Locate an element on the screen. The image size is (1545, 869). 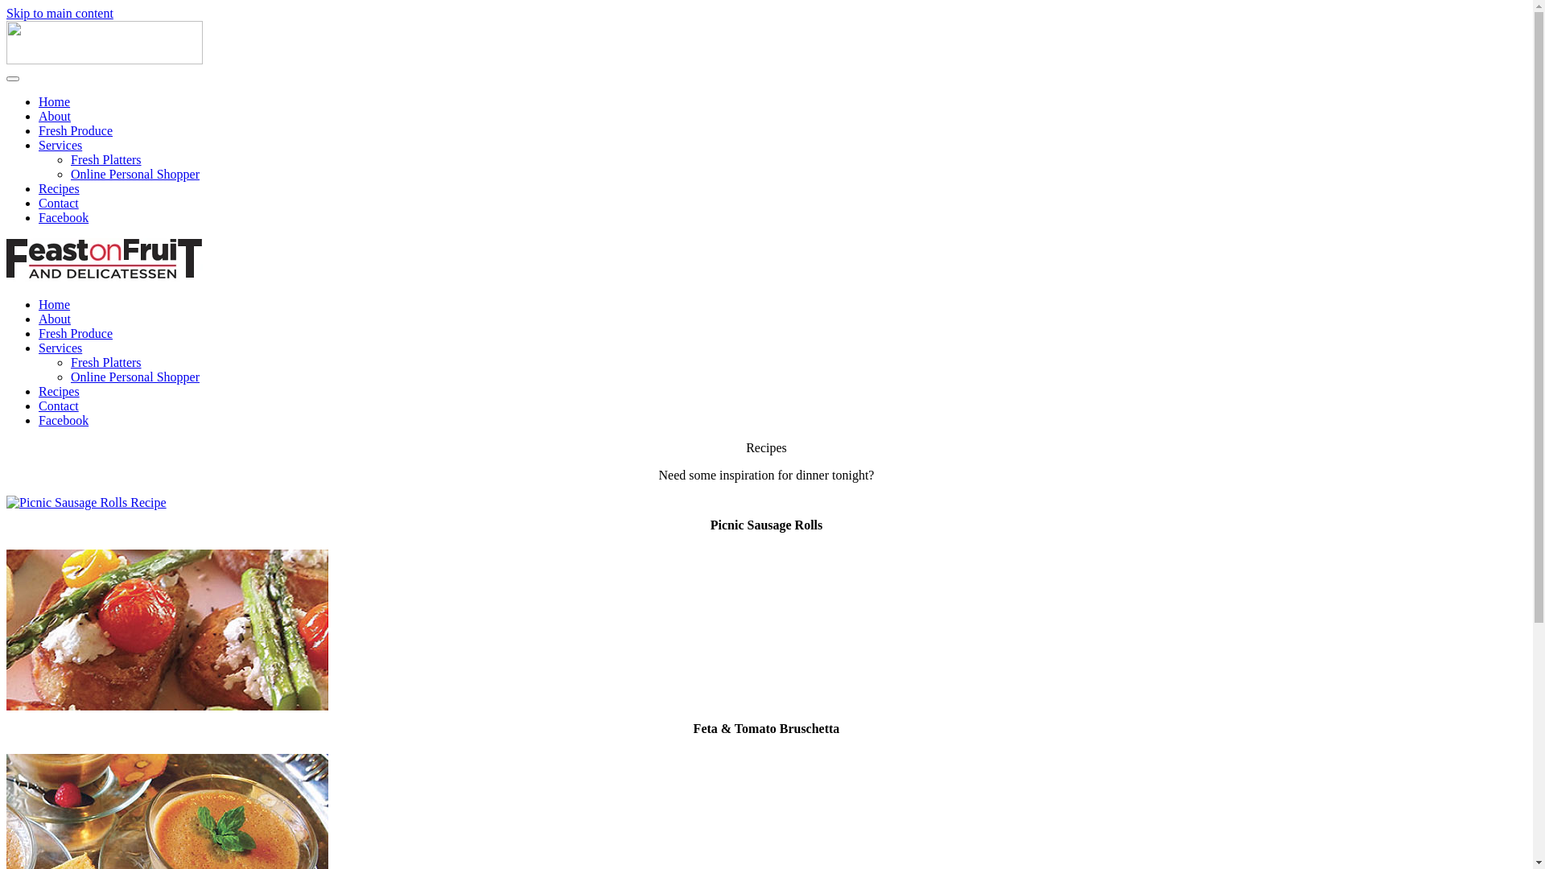
Facebook is located at coordinates (64, 420).